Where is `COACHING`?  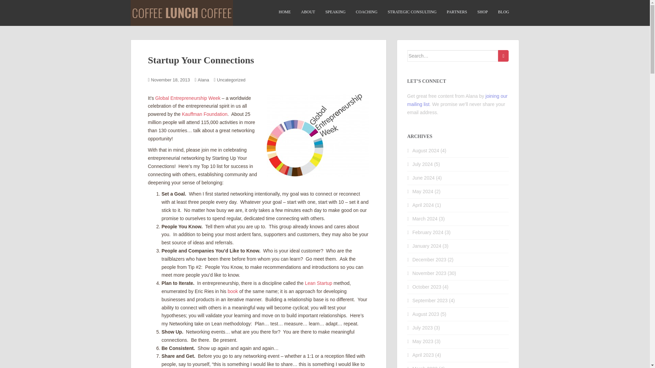 COACHING is located at coordinates (366, 12).